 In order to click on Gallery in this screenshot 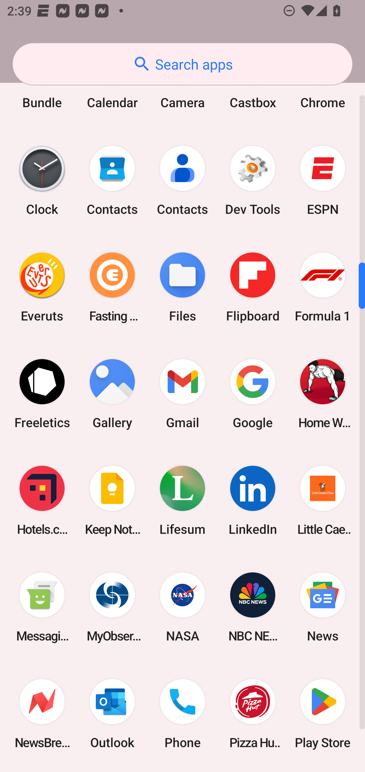, I will do `click(112, 394)`.